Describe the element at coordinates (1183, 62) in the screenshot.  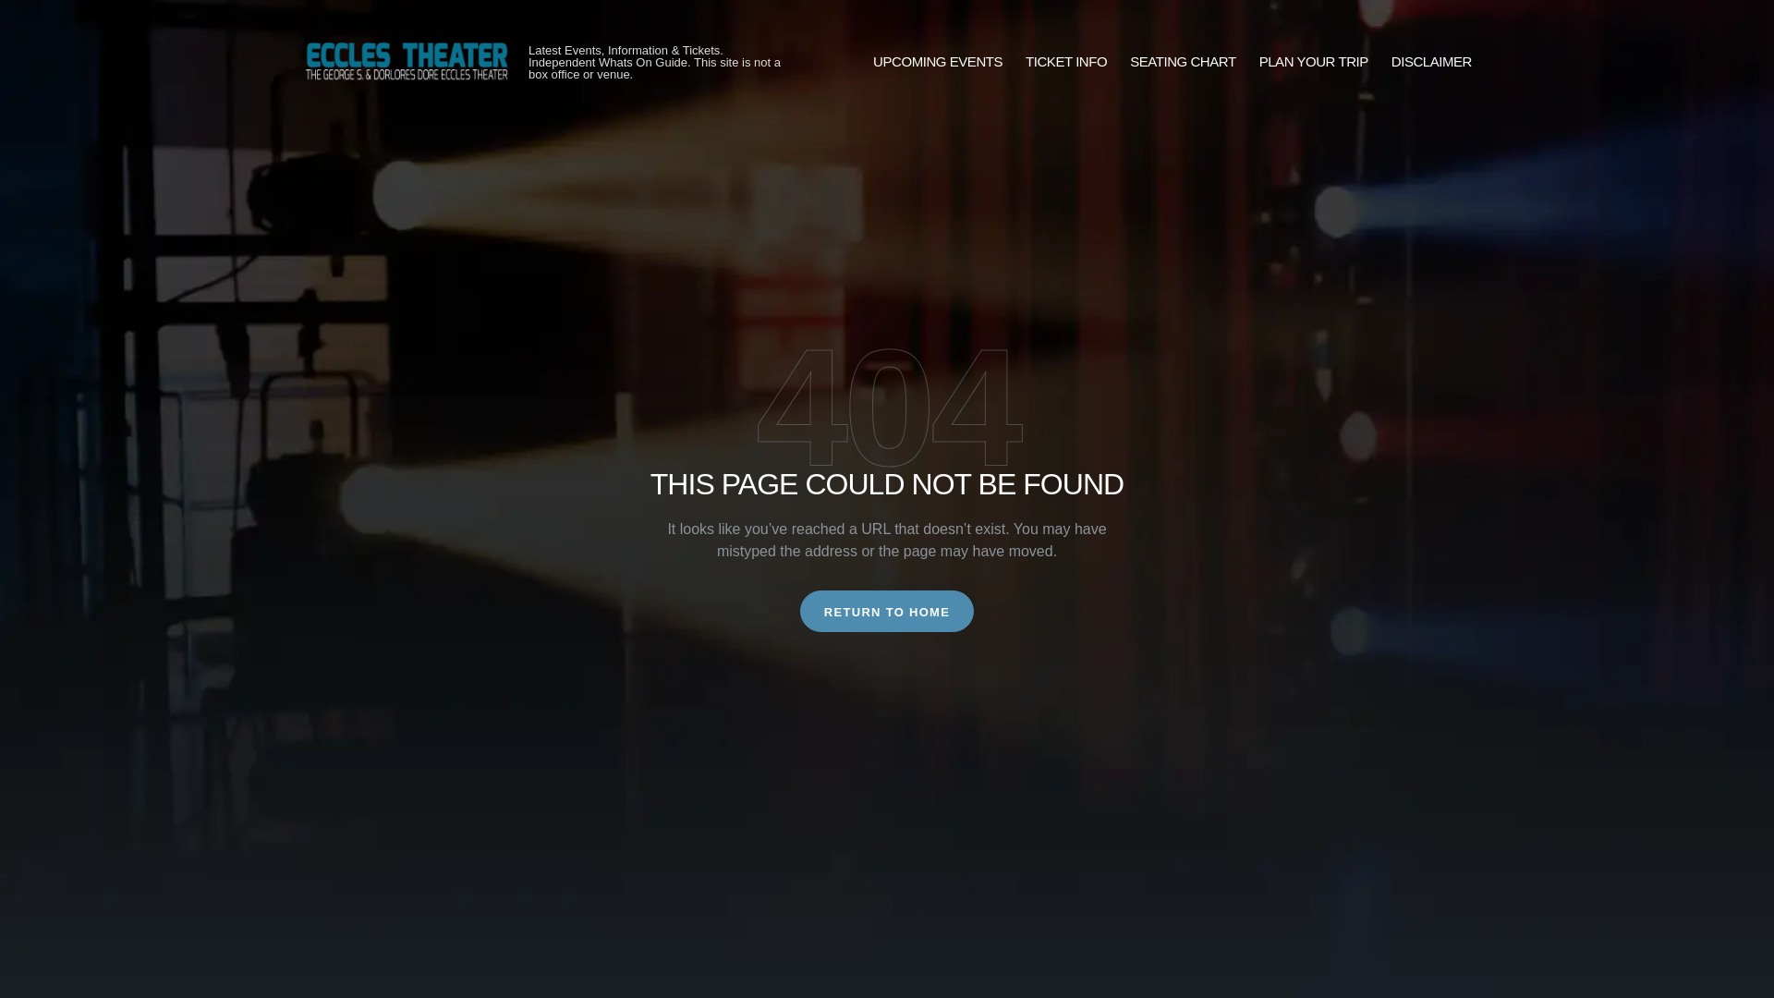
I see `SEATING CHART` at that location.